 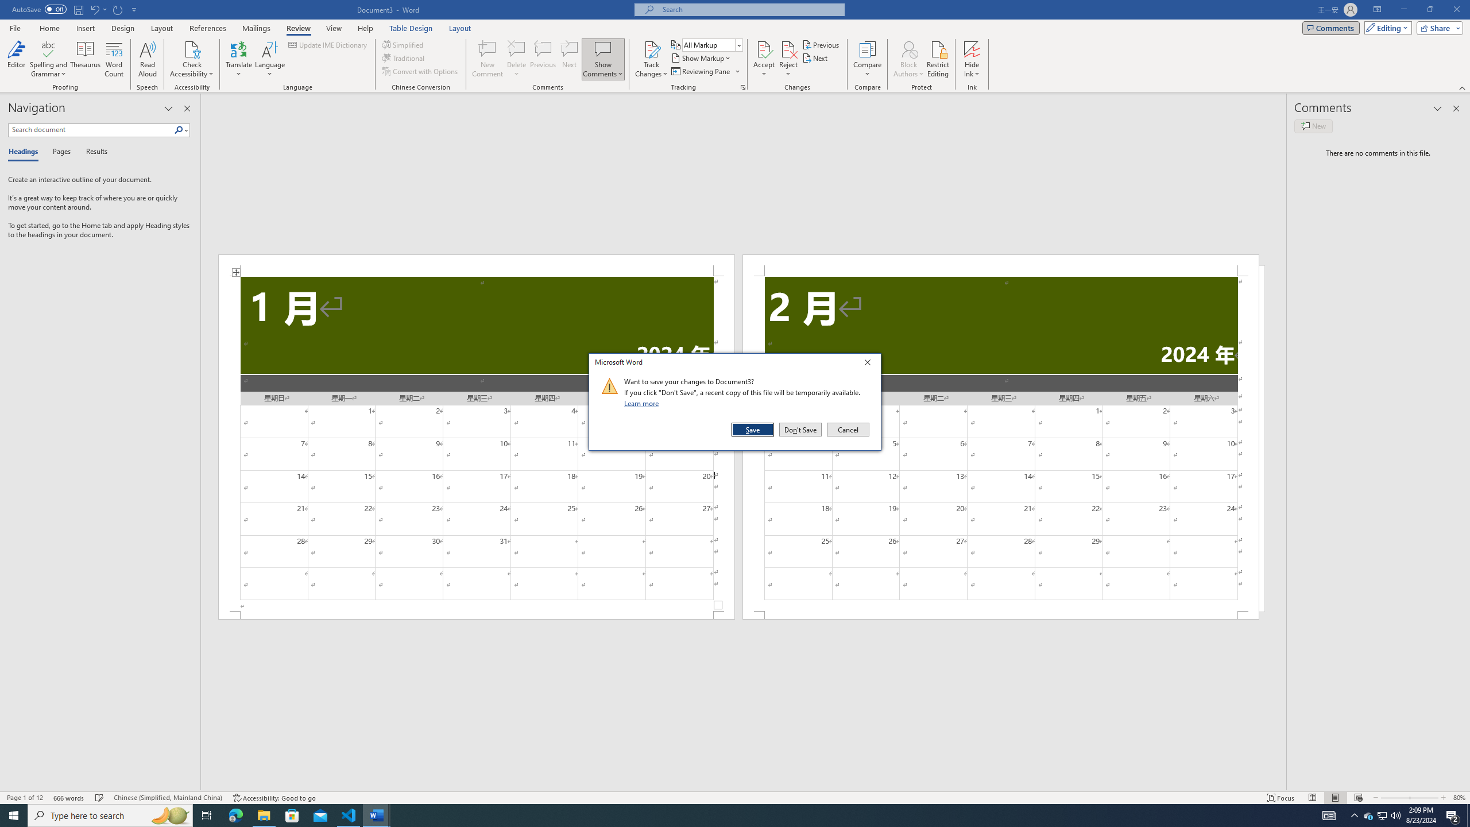 I want to click on Read Aloud, so click(x=148, y=59).